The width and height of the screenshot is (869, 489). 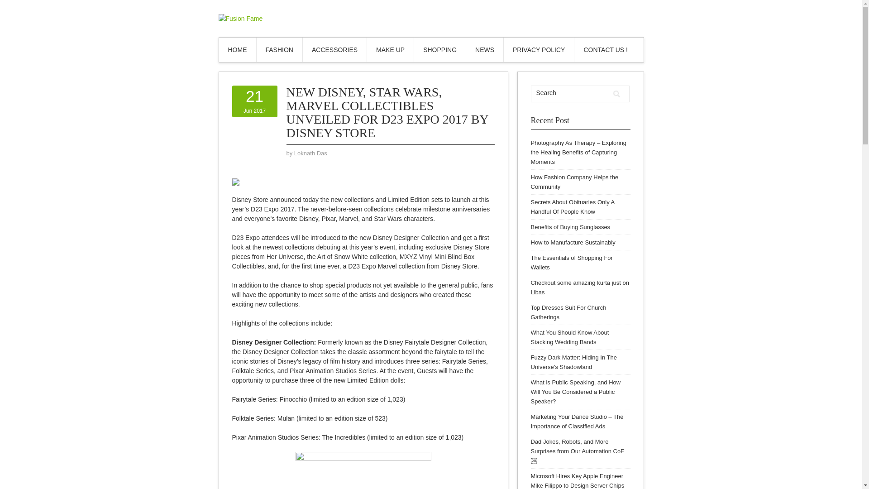 What do you see at coordinates (572, 206) in the screenshot?
I see `Secrets About Obituaries Only A Handful Of People Know` at bounding box center [572, 206].